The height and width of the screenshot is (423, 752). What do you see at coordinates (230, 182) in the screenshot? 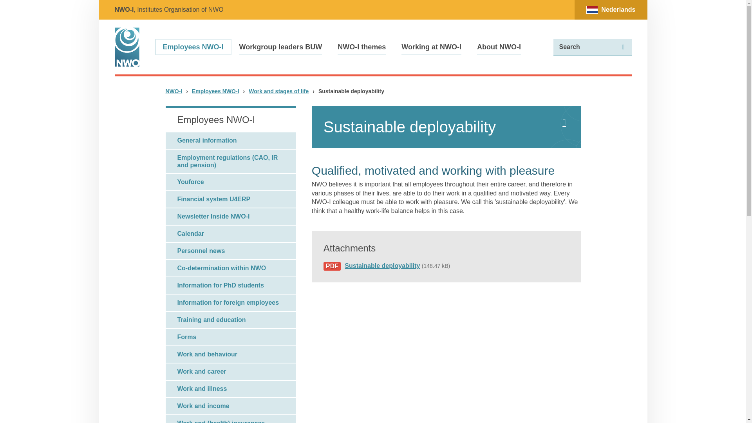
I see `Youforce` at bounding box center [230, 182].